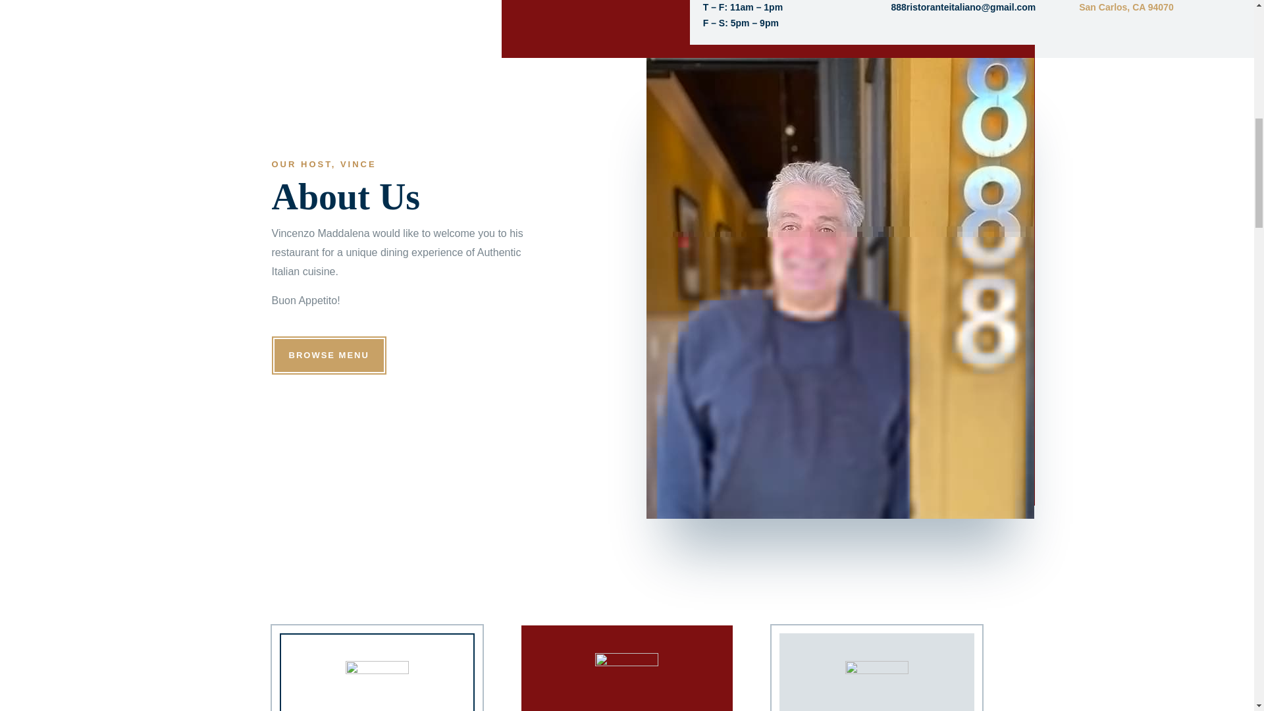  Describe the element at coordinates (328, 355) in the screenshot. I see `BROWSE MENU` at that location.